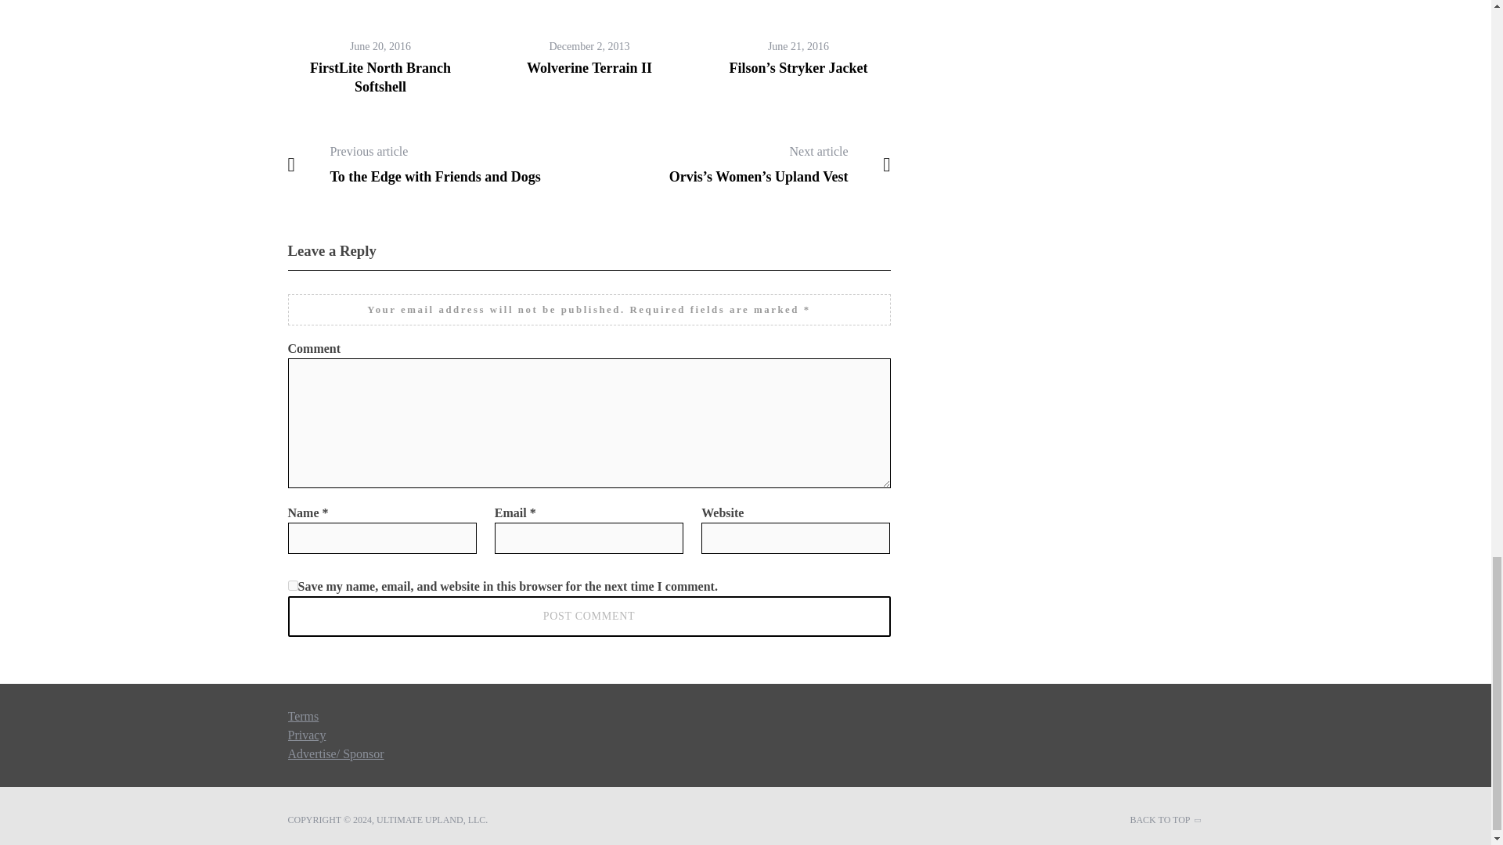 This screenshot has height=845, width=1503. What do you see at coordinates (293, 585) in the screenshot?
I see `yes` at bounding box center [293, 585].